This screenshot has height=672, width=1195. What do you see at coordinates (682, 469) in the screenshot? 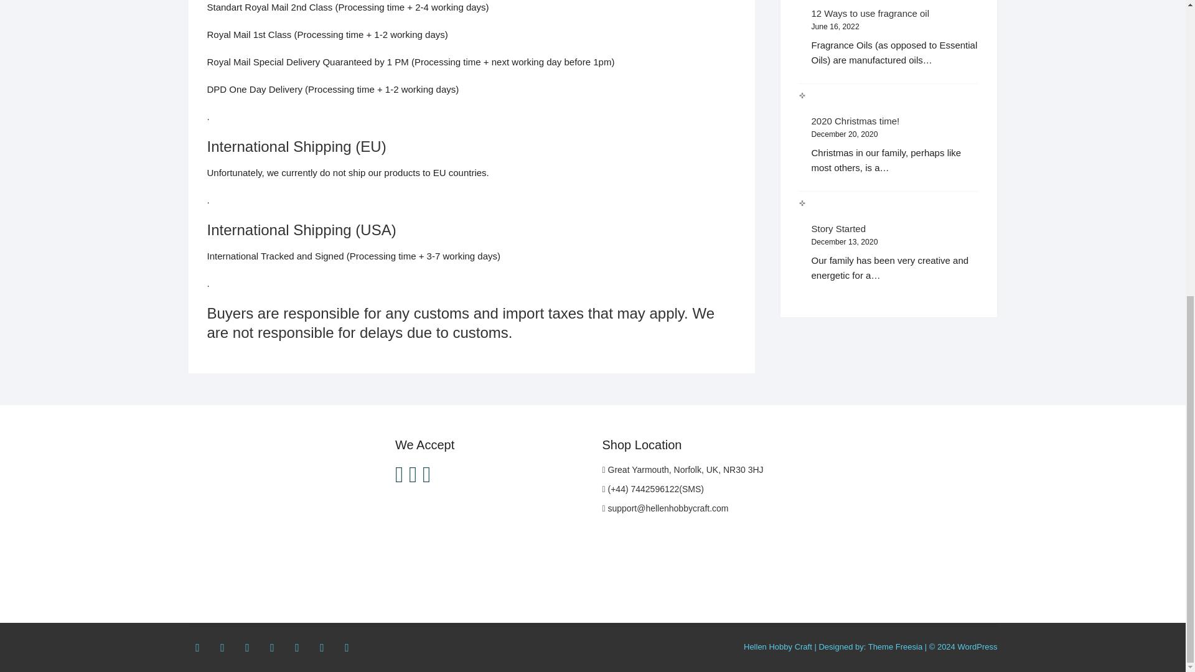
I see `Our Address` at bounding box center [682, 469].